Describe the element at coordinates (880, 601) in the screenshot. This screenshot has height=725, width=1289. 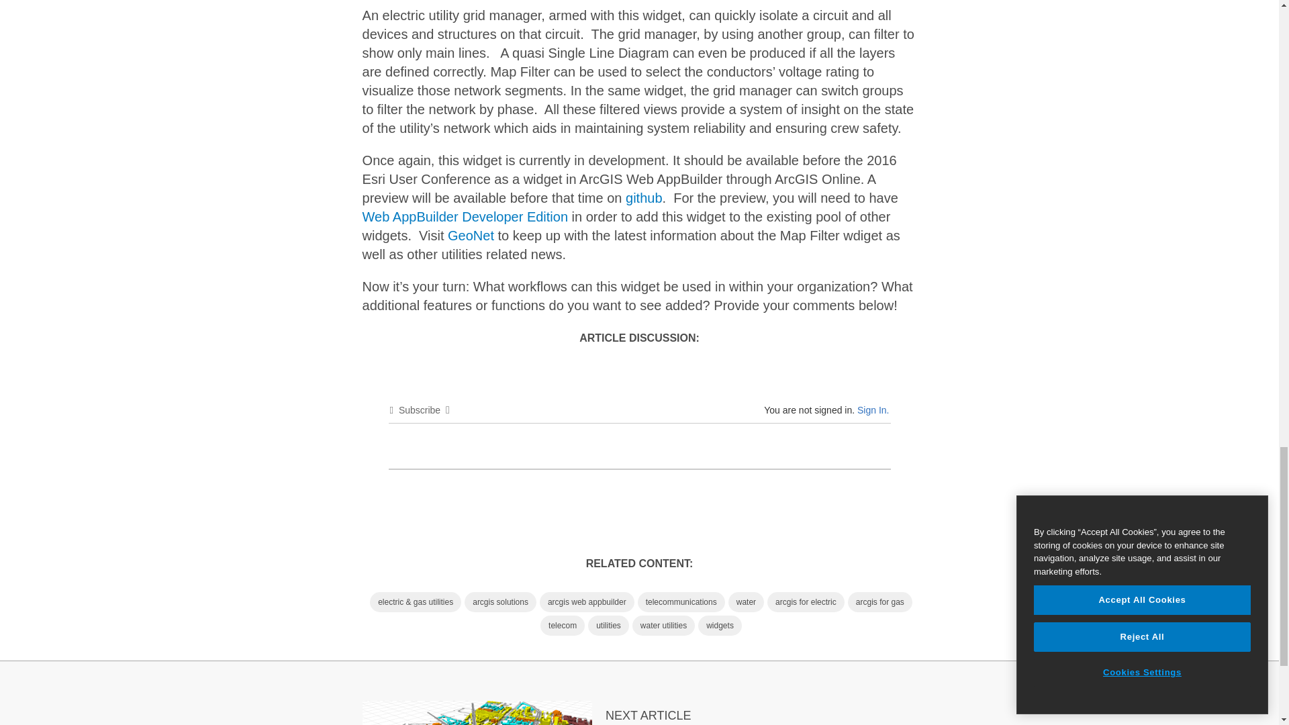
I see `arcgis for gas` at that location.